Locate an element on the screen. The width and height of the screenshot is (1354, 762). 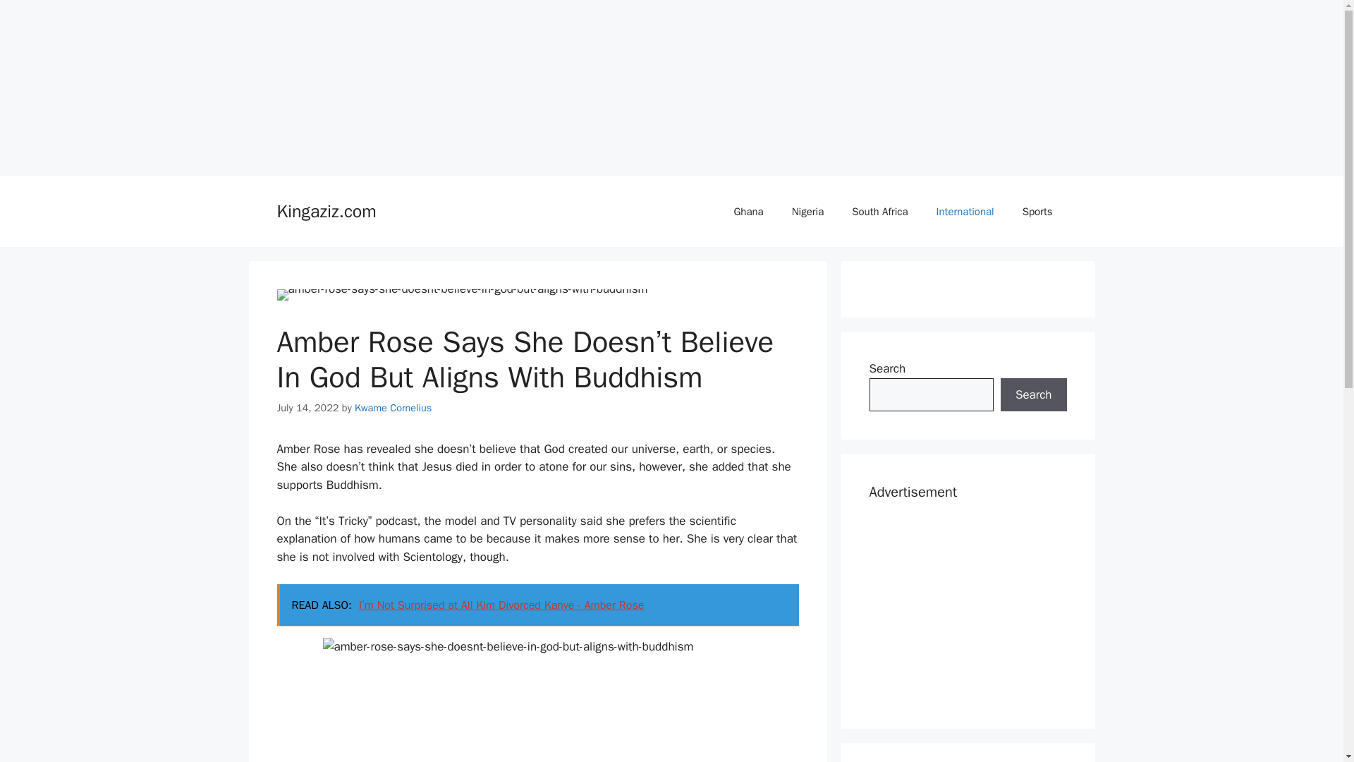
South Africa is located at coordinates (880, 212).